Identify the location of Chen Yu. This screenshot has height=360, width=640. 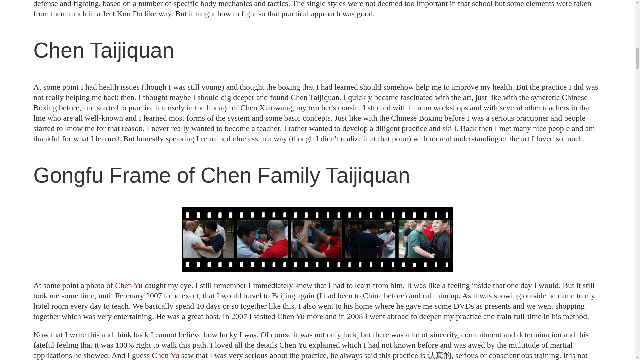
(165, 355).